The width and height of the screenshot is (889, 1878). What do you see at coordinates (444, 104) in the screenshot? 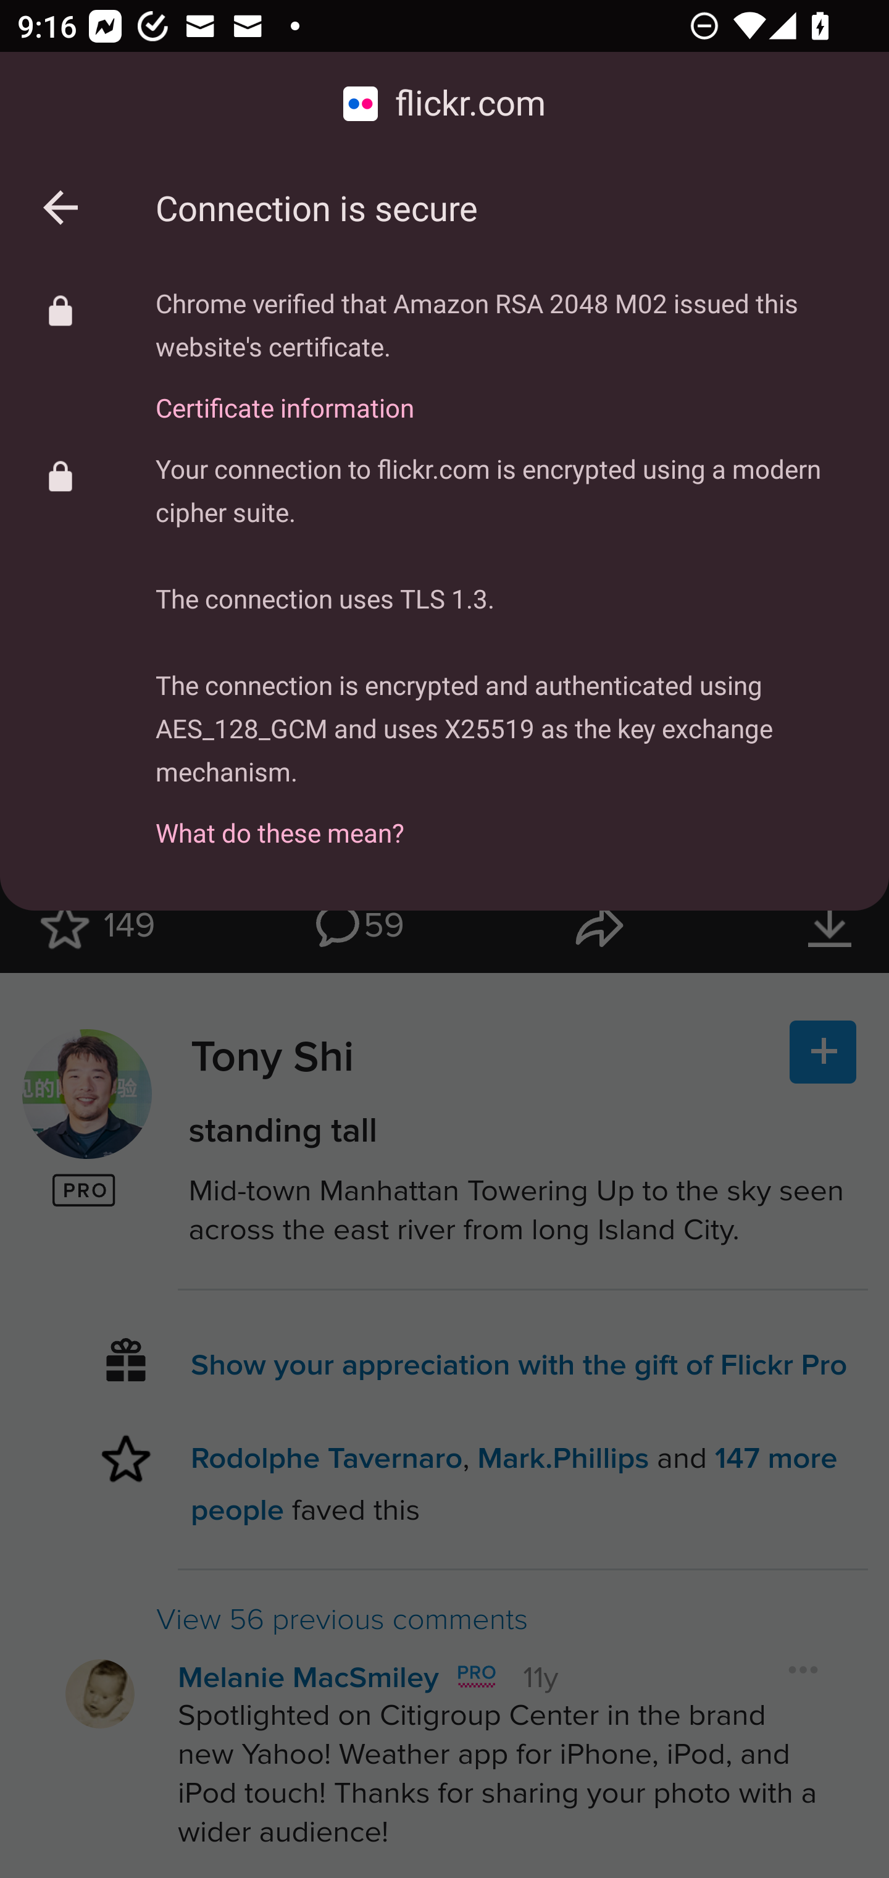
I see `flickr.com` at bounding box center [444, 104].